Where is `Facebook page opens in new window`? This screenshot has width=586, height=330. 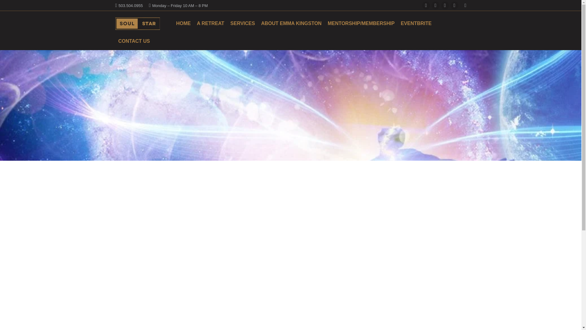 Facebook page opens in new window is located at coordinates (426, 5).